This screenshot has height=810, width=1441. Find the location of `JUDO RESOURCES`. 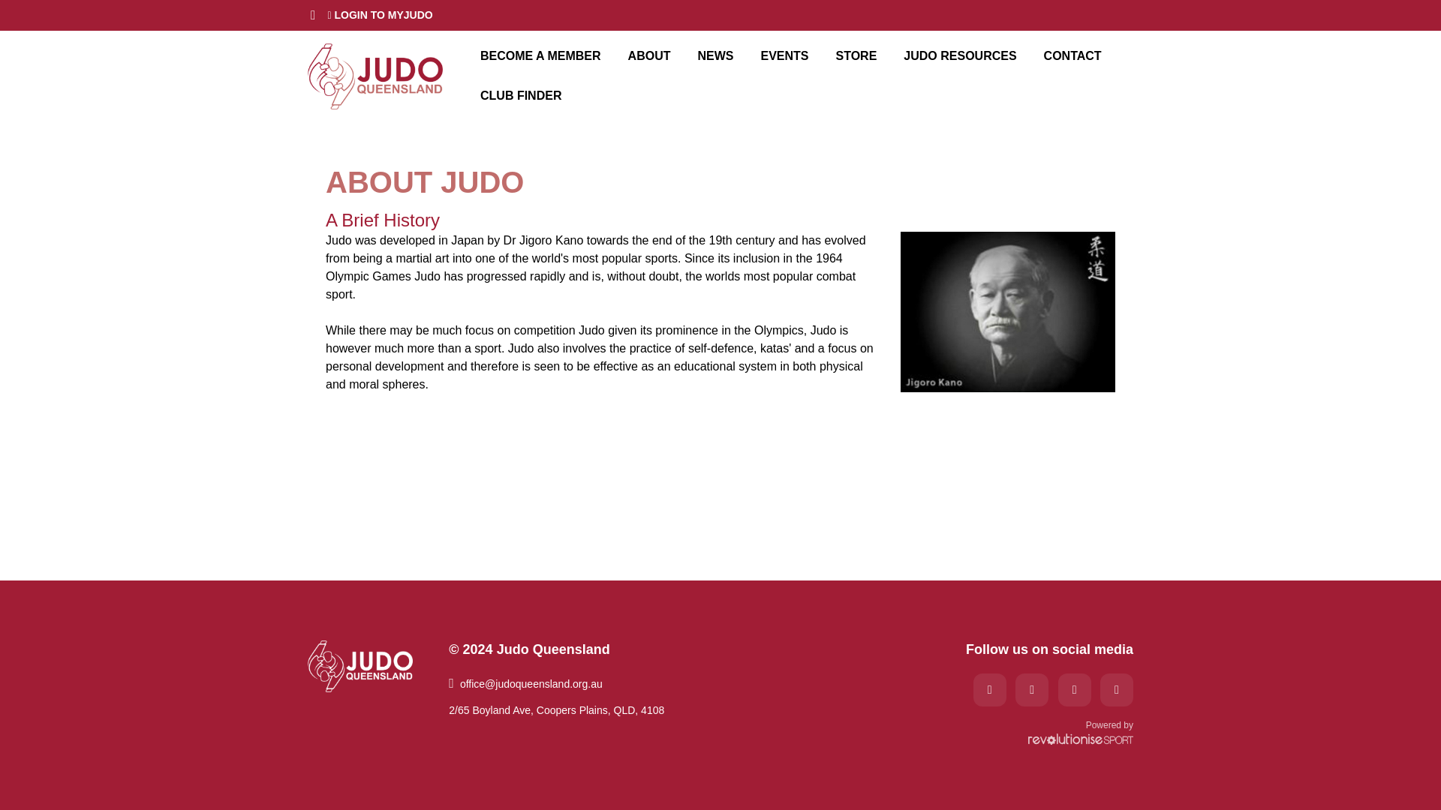

JUDO RESOURCES is located at coordinates (959, 55).